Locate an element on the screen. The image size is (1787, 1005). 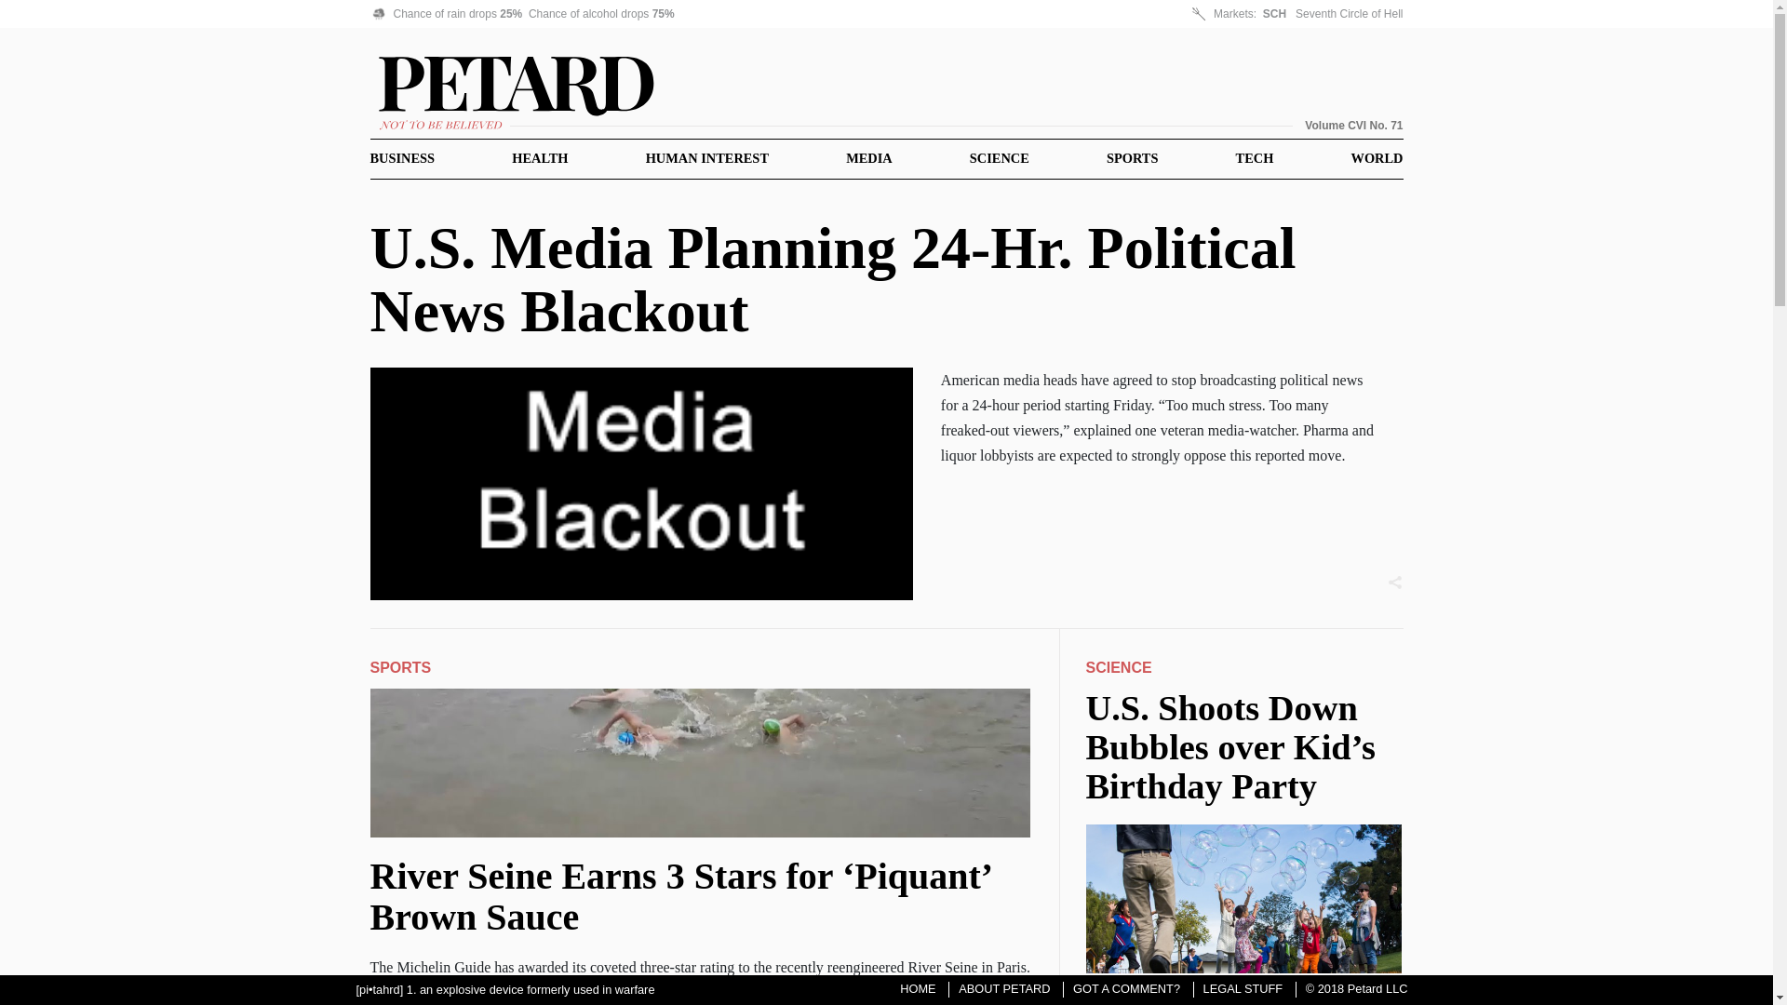
HUMAN INTEREST is located at coordinates (706, 158).